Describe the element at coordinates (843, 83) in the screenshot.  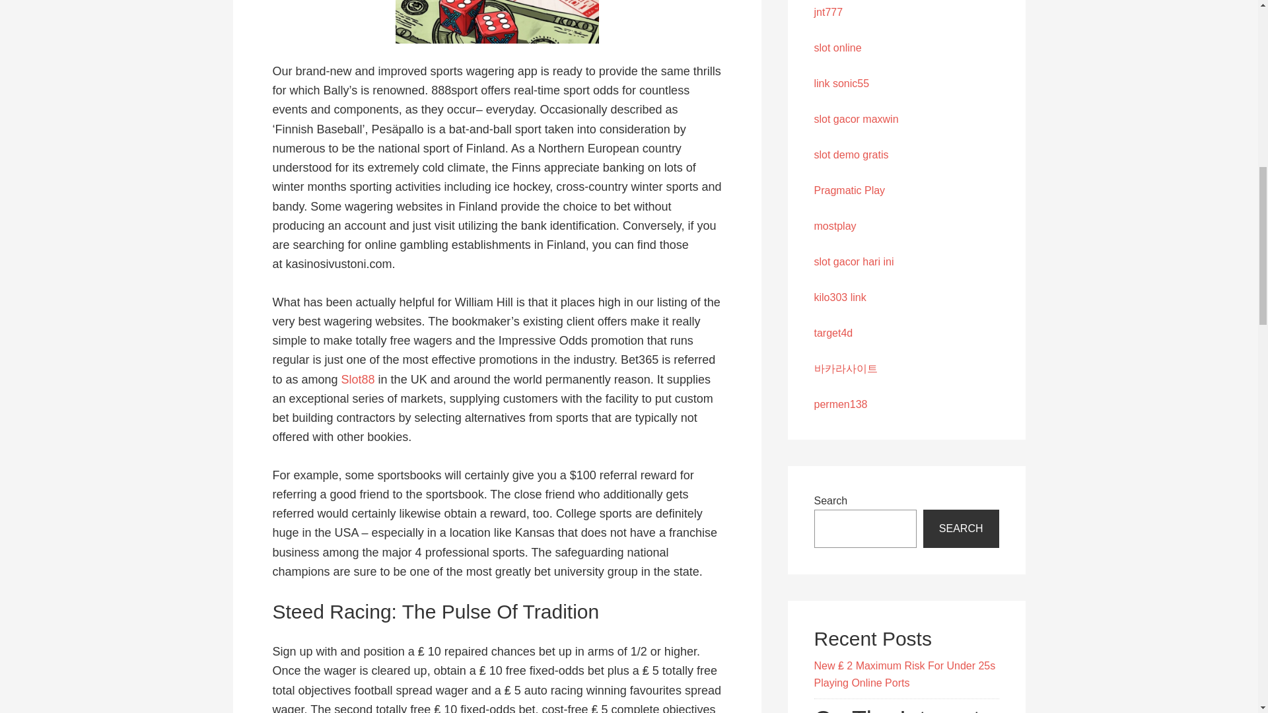
I see `ink sonic55` at that location.